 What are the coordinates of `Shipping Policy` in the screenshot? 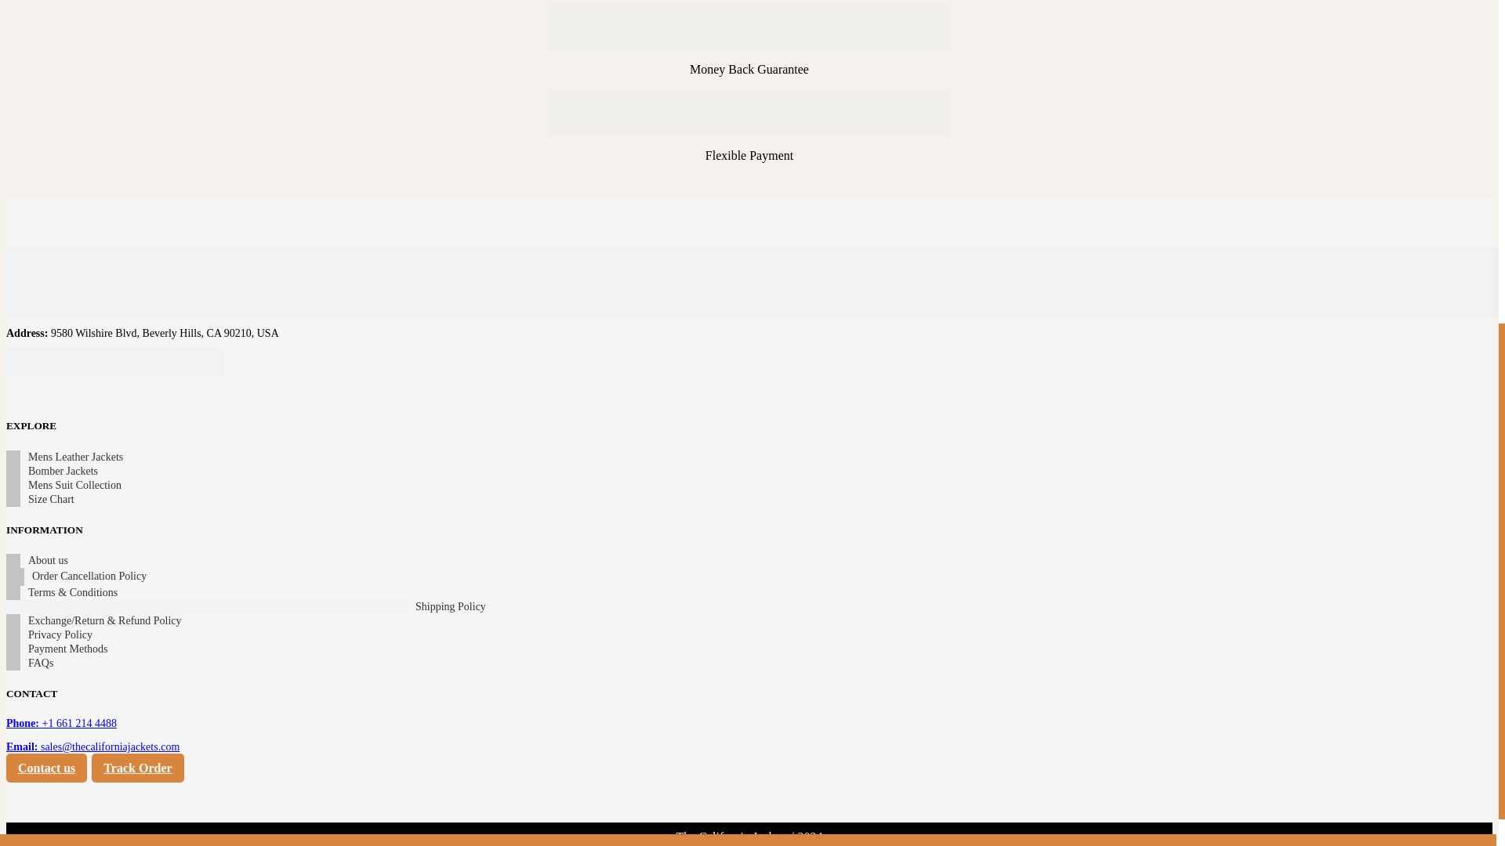 It's located at (450, 606).